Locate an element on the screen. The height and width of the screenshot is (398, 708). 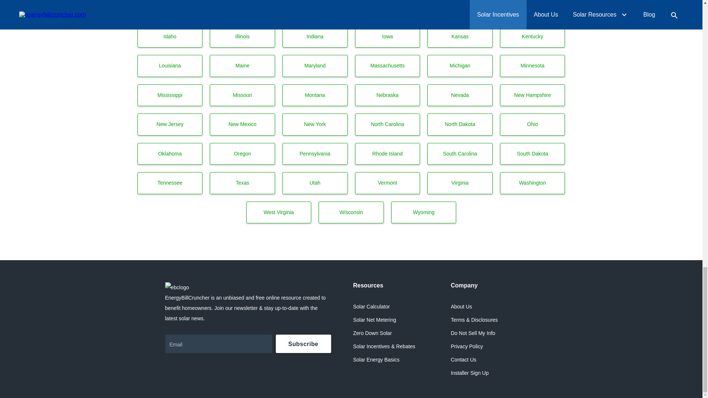
Maine is located at coordinates (242, 66).